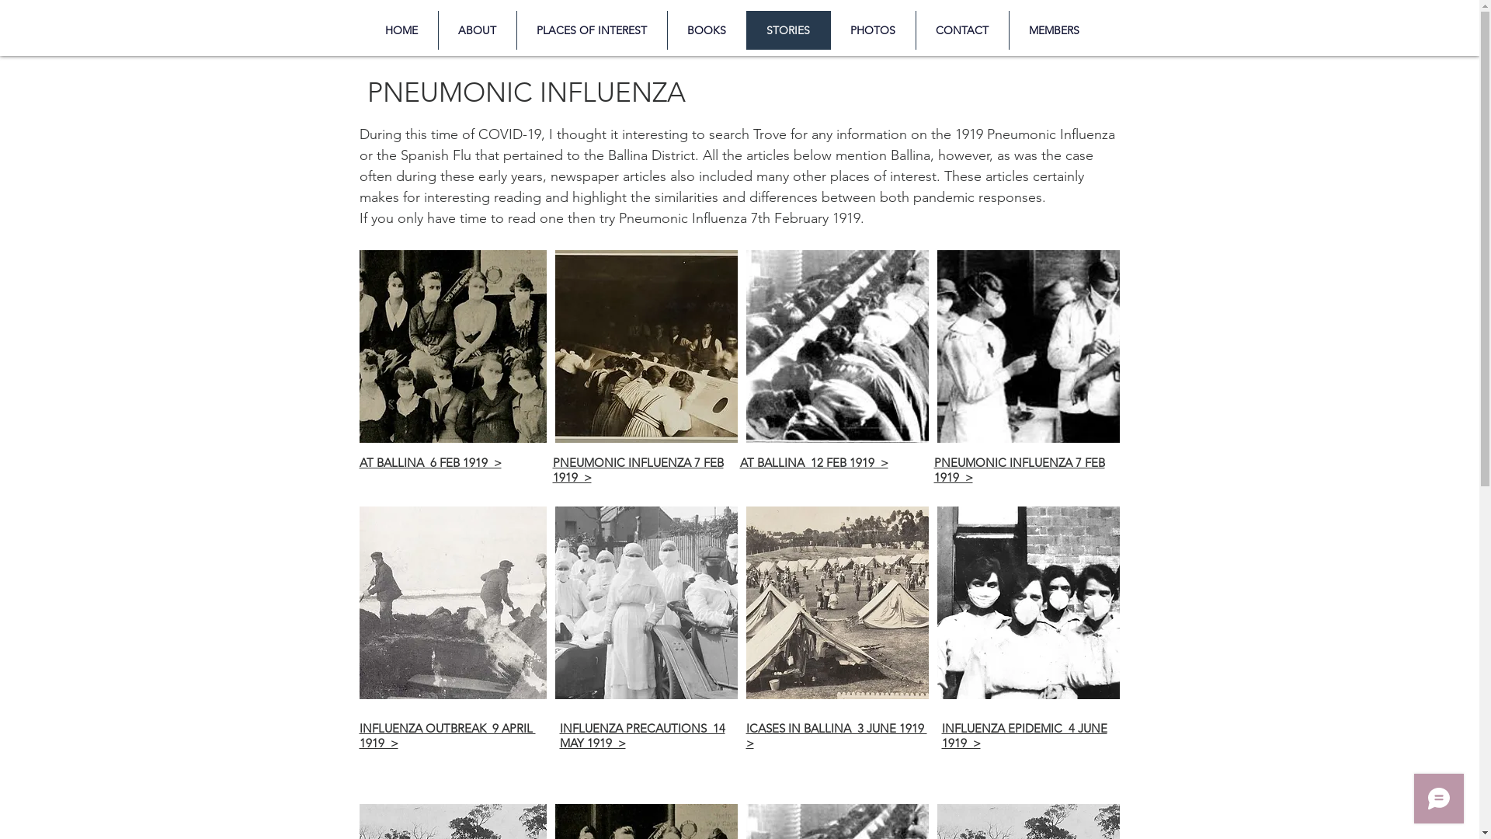  What do you see at coordinates (961, 30) in the screenshot?
I see `CONTACT` at bounding box center [961, 30].